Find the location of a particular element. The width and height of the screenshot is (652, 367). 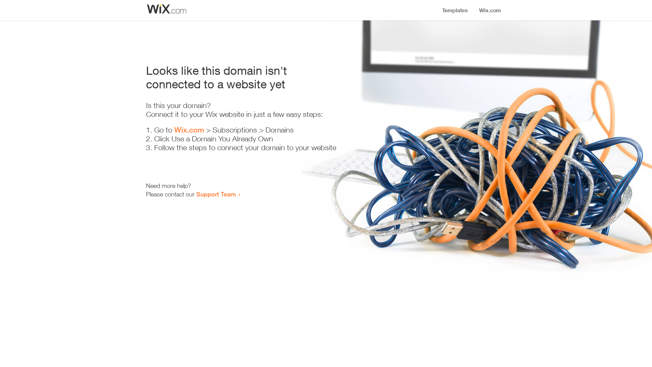

Support Team is located at coordinates (216, 194).